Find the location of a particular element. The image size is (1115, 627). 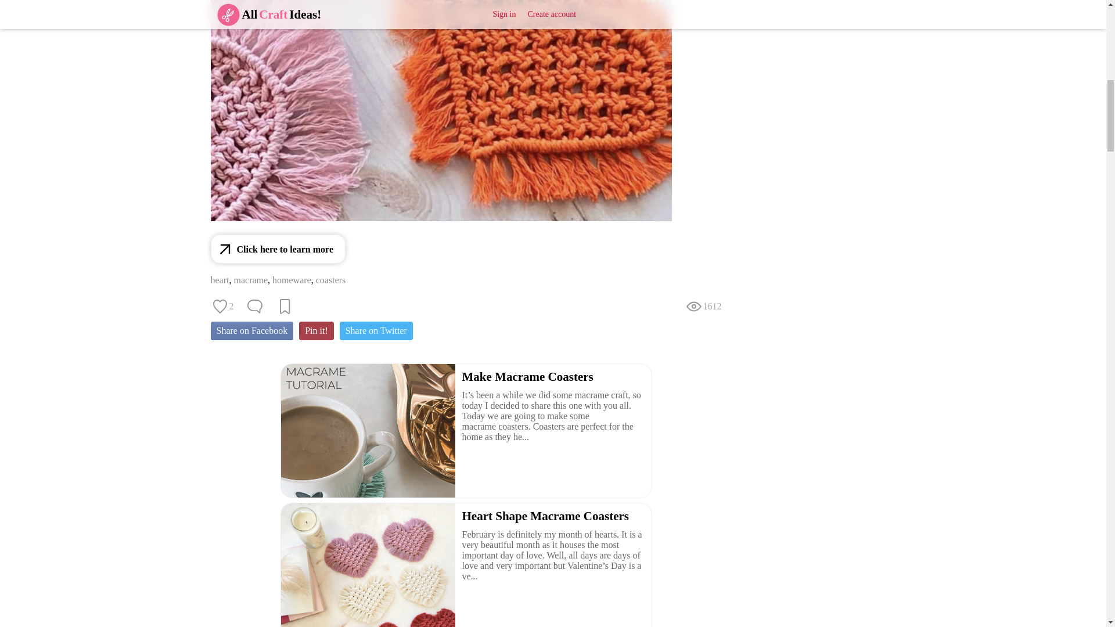

Click here to learn more is located at coordinates (278, 248).